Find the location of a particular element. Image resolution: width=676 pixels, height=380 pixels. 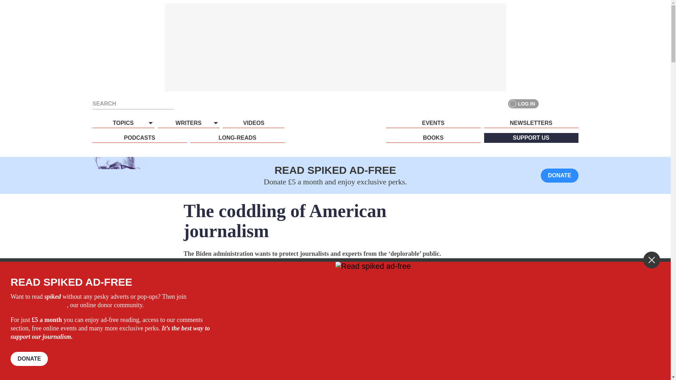

spiked - humanity is underrated is located at coordinates (335, 136).